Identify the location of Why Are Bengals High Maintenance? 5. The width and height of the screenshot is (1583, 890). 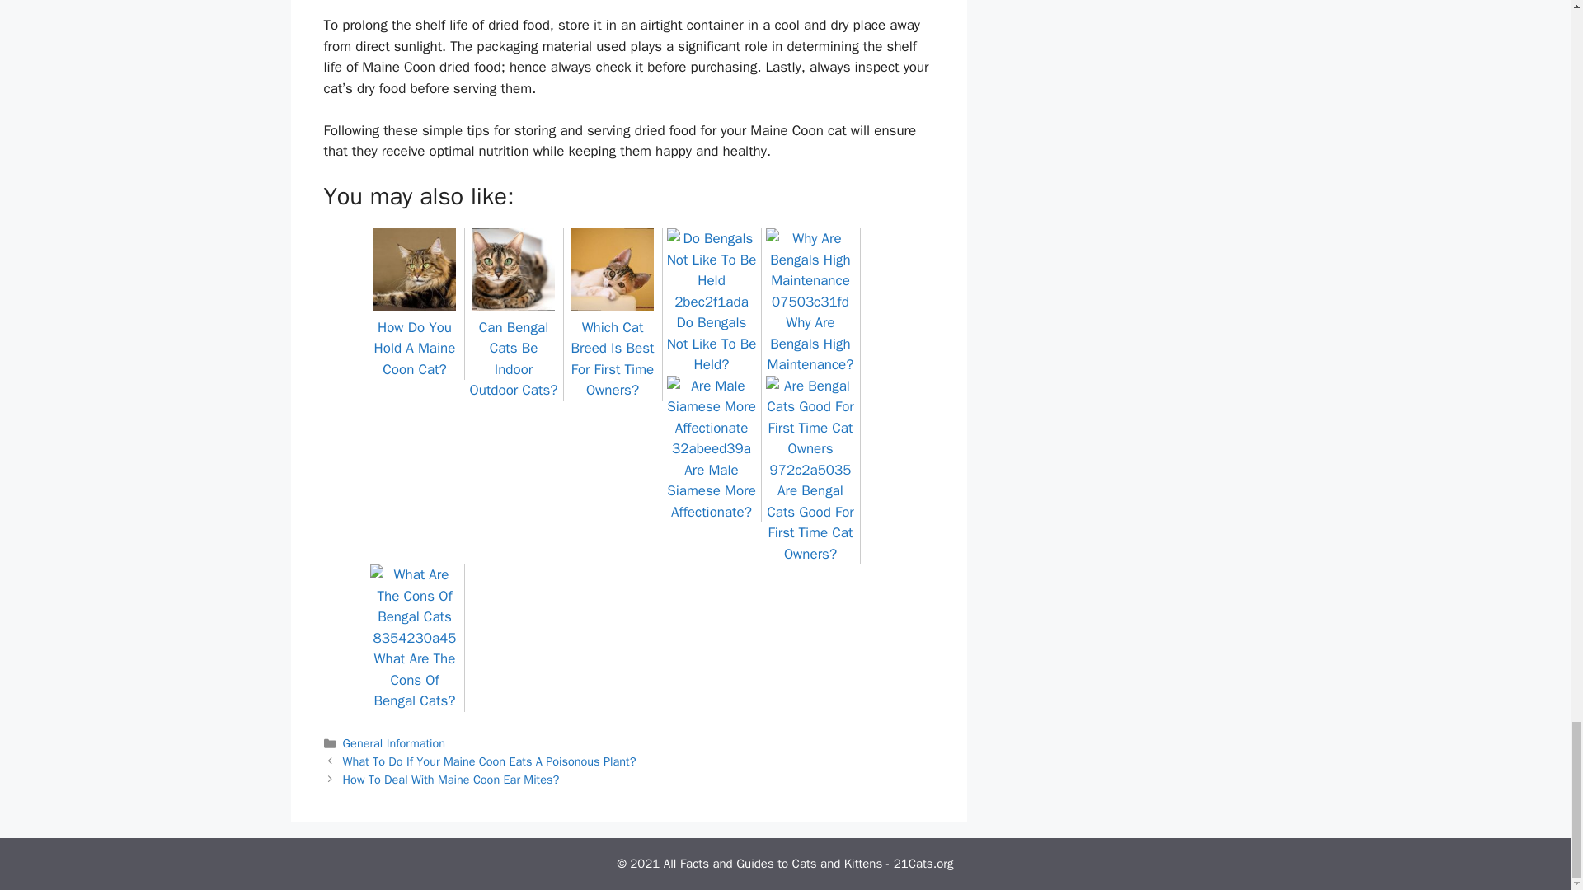
(810, 270).